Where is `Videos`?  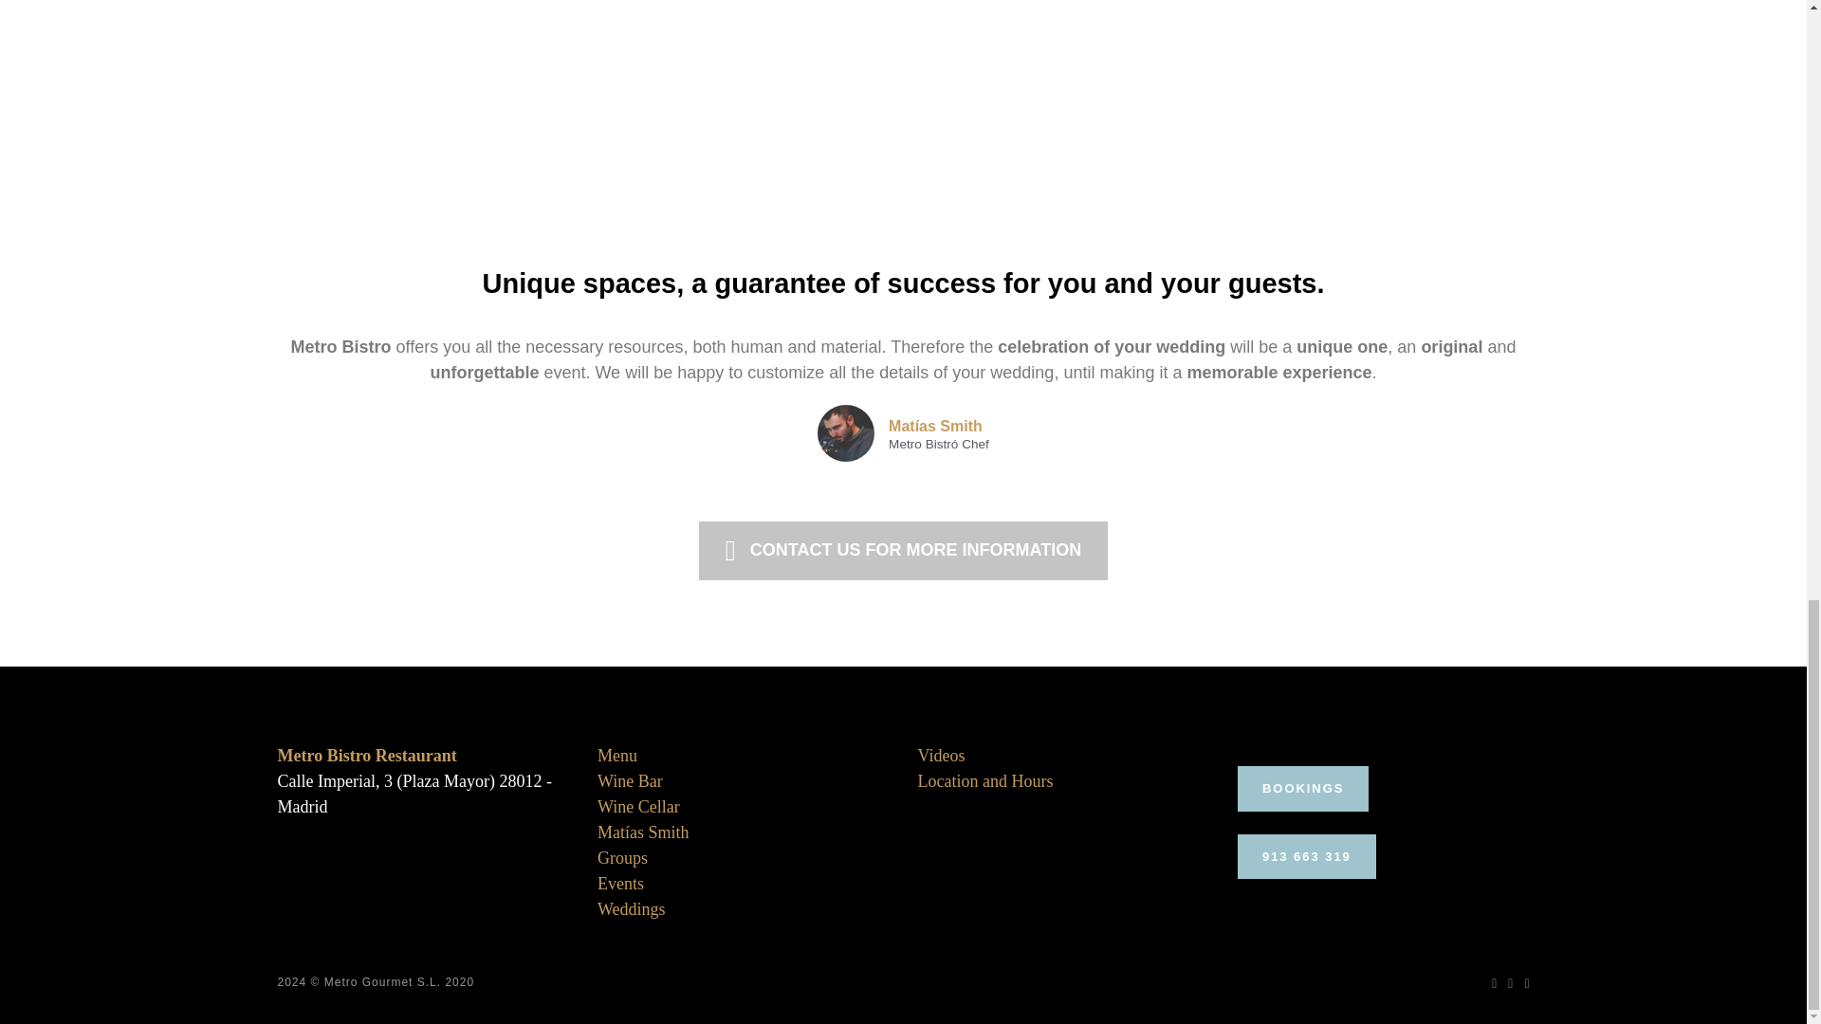 Videos is located at coordinates (941, 755).